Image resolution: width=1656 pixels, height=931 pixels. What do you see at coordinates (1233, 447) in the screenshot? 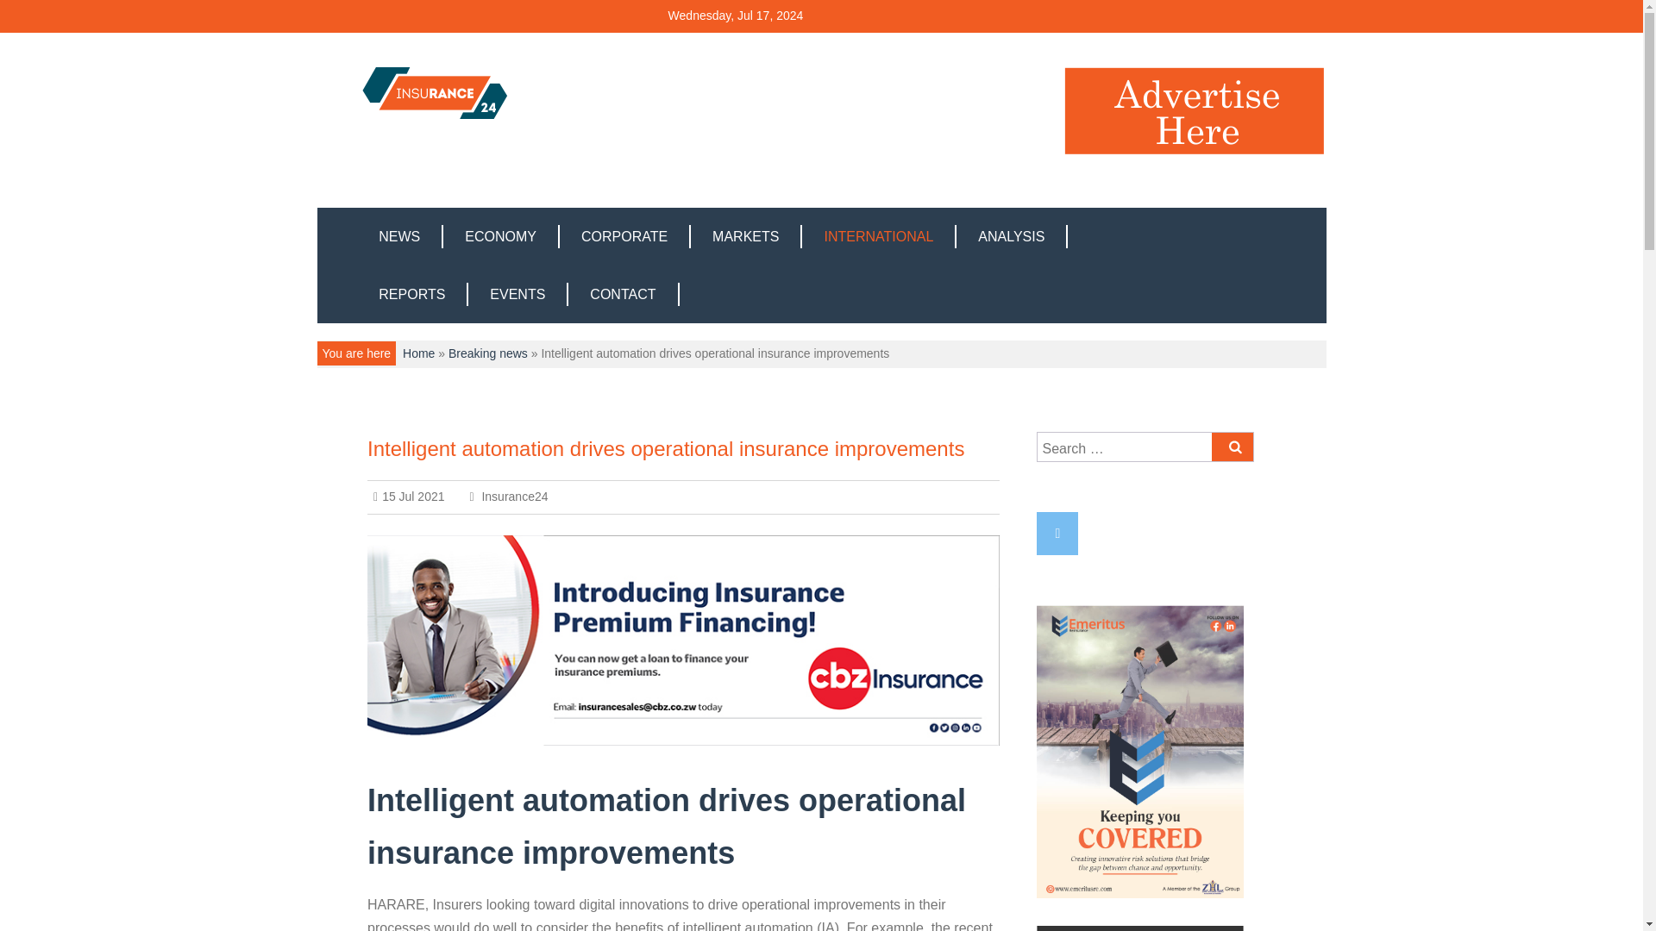
I see `Search` at bounding box center [1233, 447].